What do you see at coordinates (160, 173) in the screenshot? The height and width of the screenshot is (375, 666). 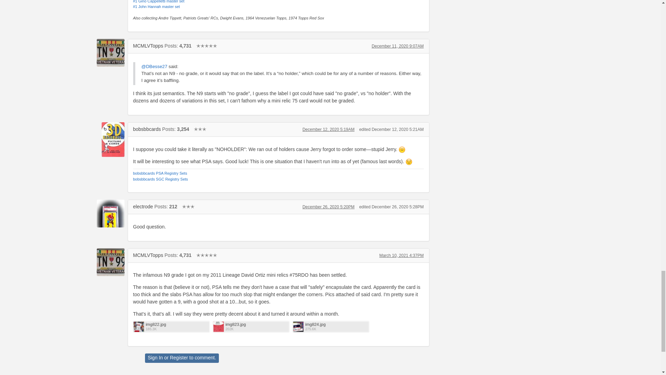 I see `bobsbbcards PSA Registry Sets` at bounding box center [160, 173].